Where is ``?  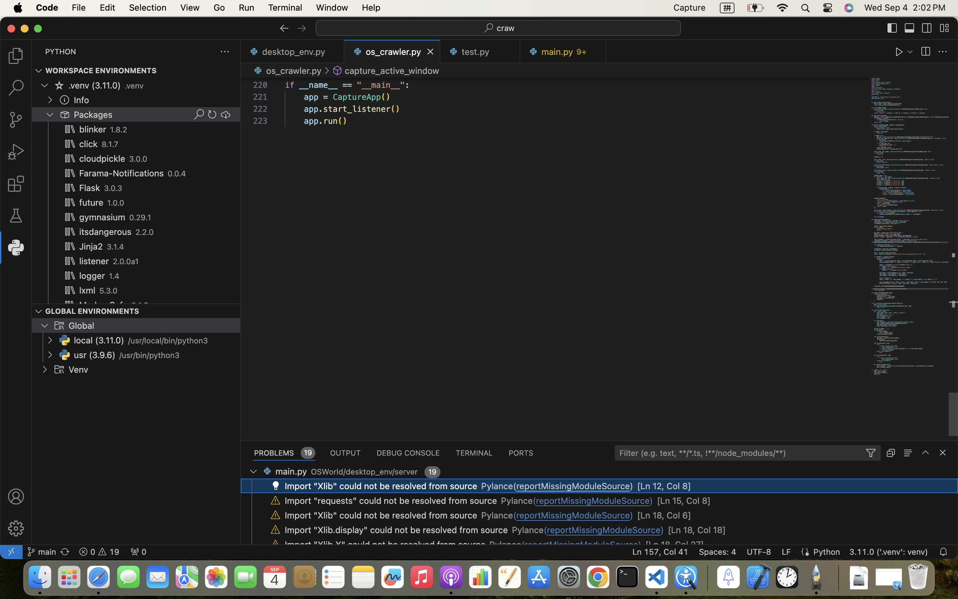  is located at coordinates (327, 71).